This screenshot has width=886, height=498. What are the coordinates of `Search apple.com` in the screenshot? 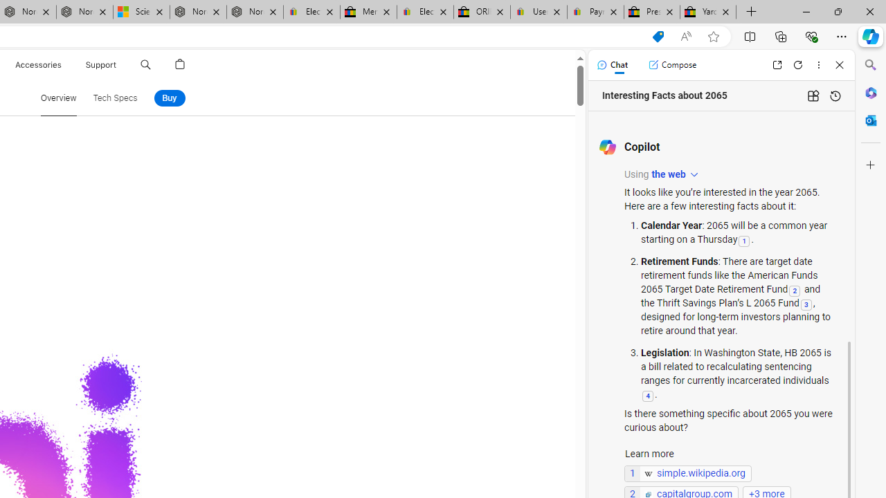 It's located at (145, 65).